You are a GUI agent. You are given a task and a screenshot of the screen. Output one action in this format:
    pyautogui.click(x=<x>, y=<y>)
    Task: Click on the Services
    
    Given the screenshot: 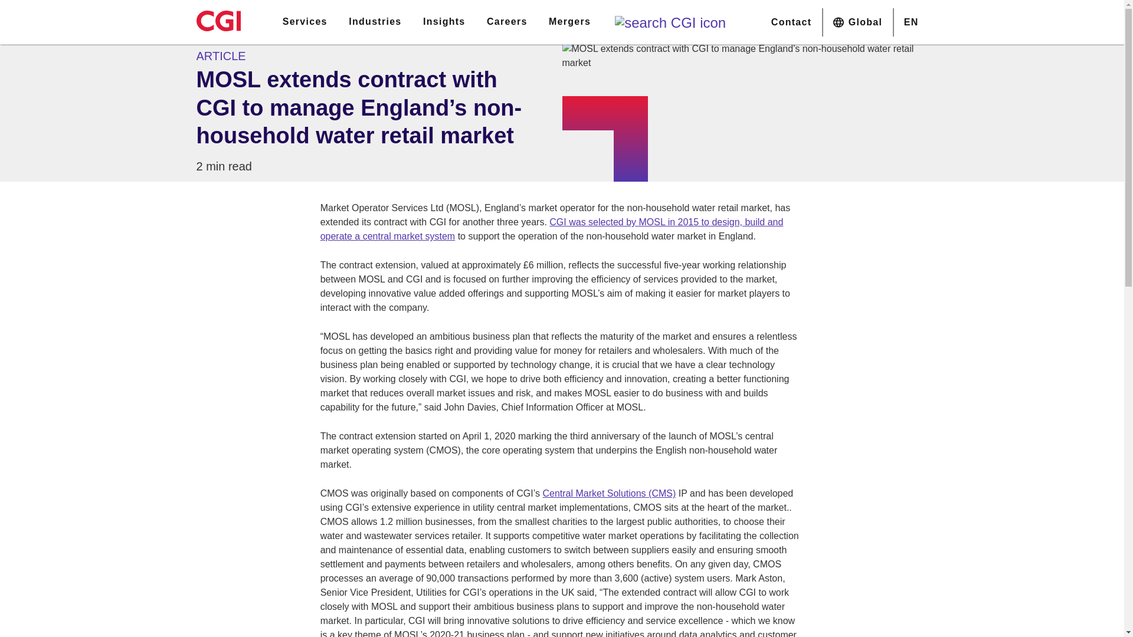 What is the action you would take?
    pyautogui.click(x=304, y=22)
    